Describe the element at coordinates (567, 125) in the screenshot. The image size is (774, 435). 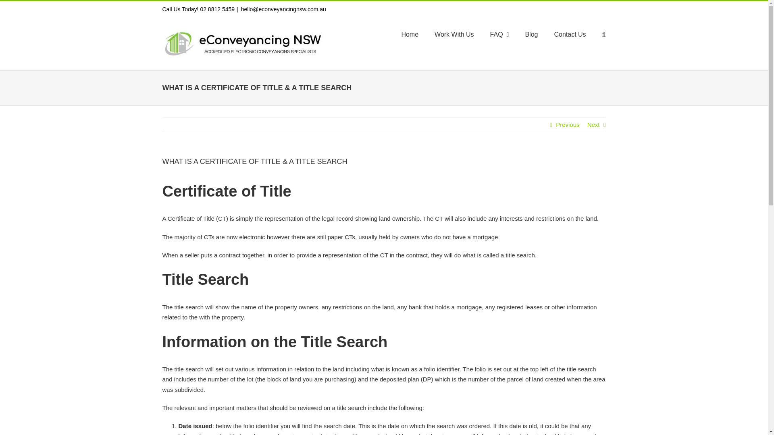
I see `Previous` at that location.